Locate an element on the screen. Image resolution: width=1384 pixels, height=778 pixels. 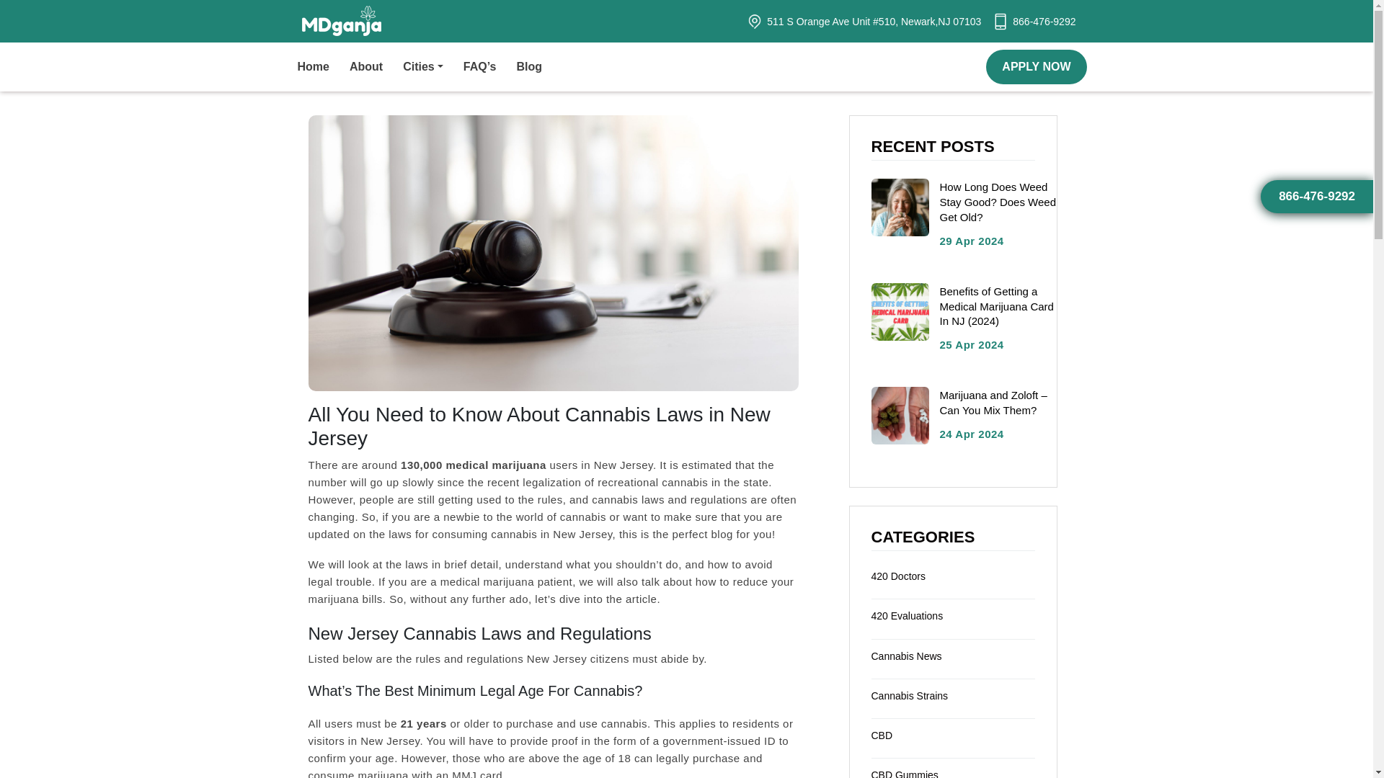
About is located at coordinates (376, 67).